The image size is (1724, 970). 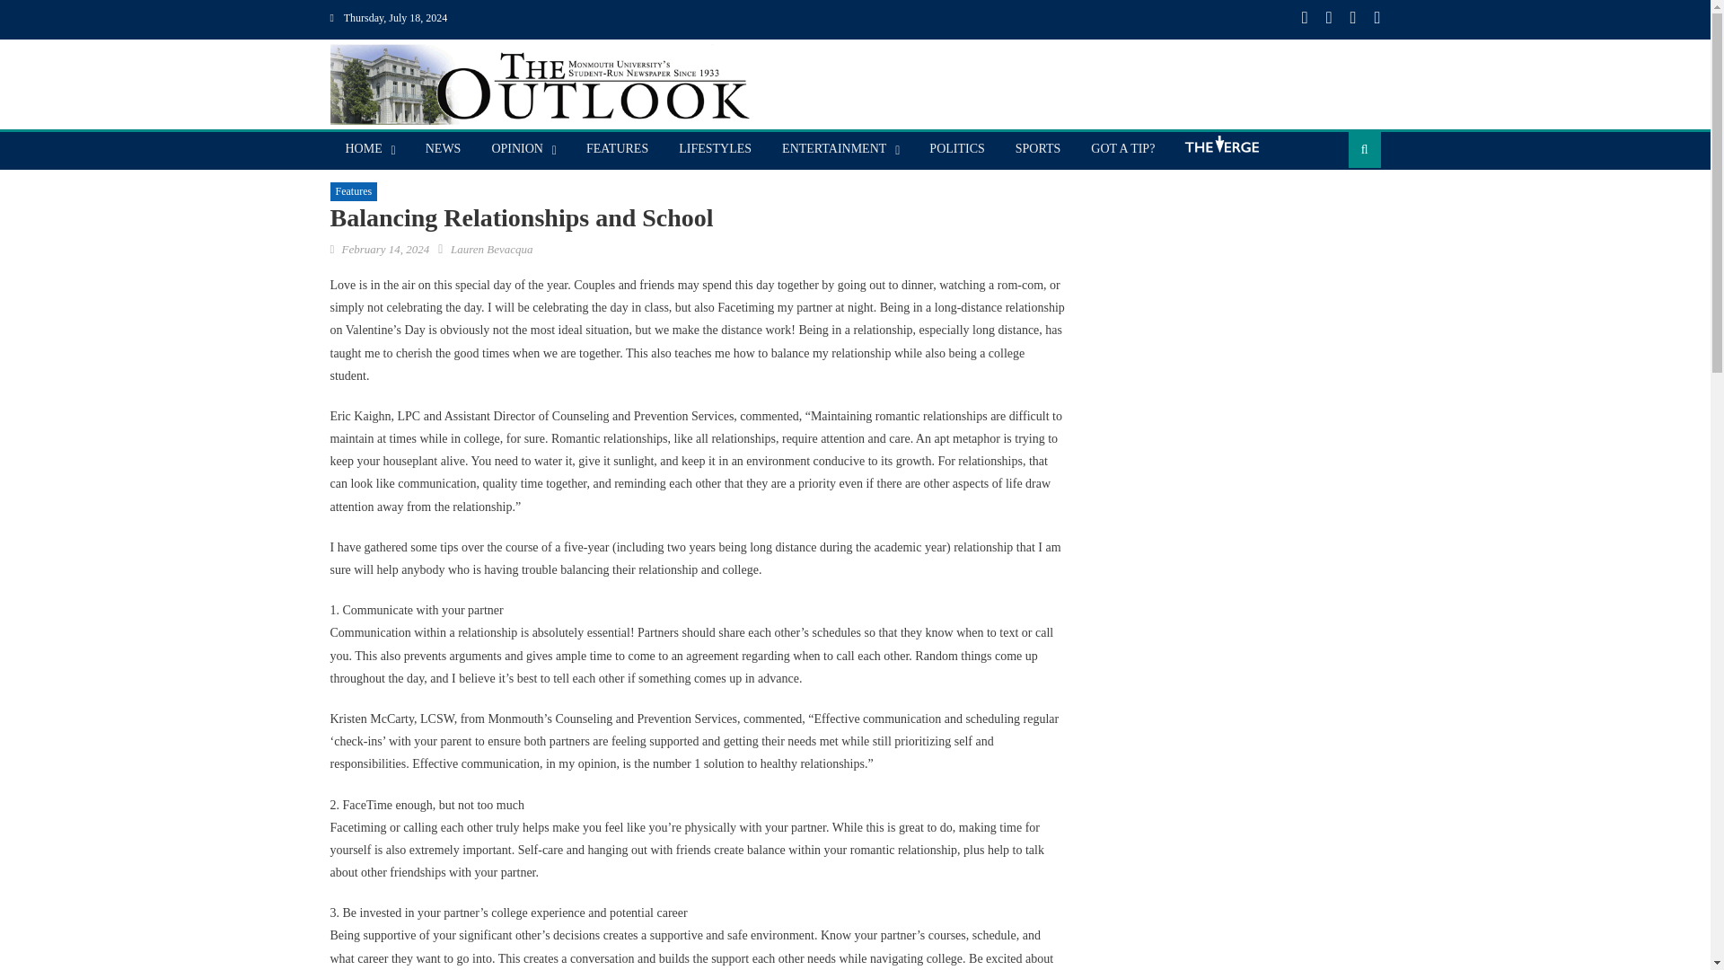 I want to click on GOT A TIP?, so click(x=1122, y=148).